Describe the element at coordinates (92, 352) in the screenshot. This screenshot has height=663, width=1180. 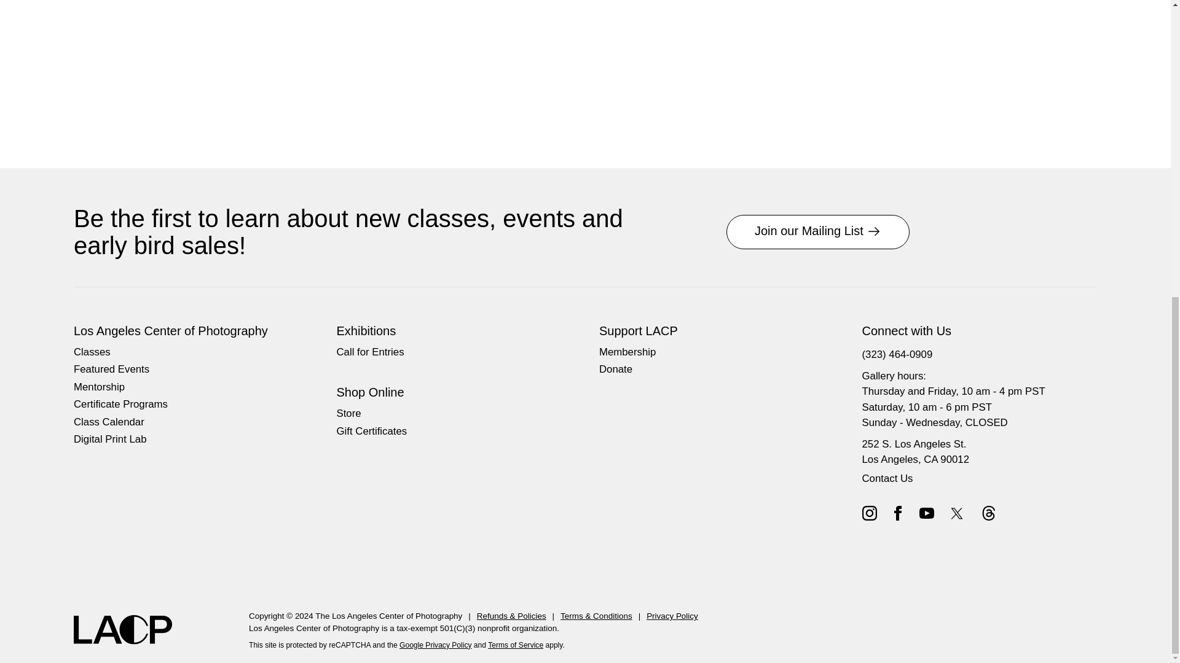
I see `Classes` at that location.